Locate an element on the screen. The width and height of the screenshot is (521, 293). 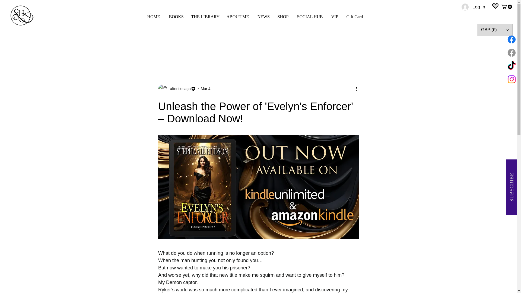
BOOKS is located at coordinates (176, 17).